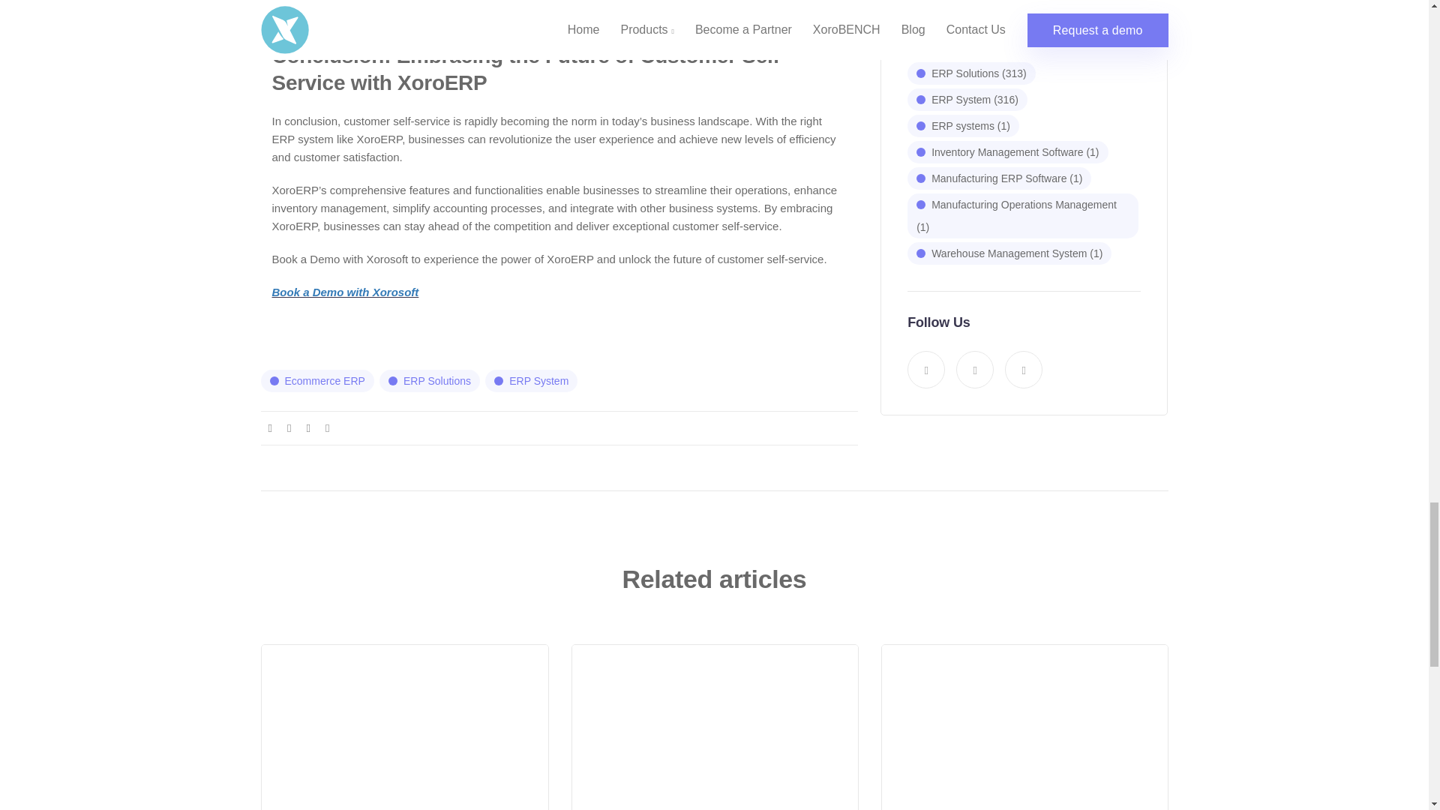 The image size is (1440, 810). Describe the element at coordinates (345, 292) in the screenshot. I see `Book a Demo with Xorosoft` at that location.